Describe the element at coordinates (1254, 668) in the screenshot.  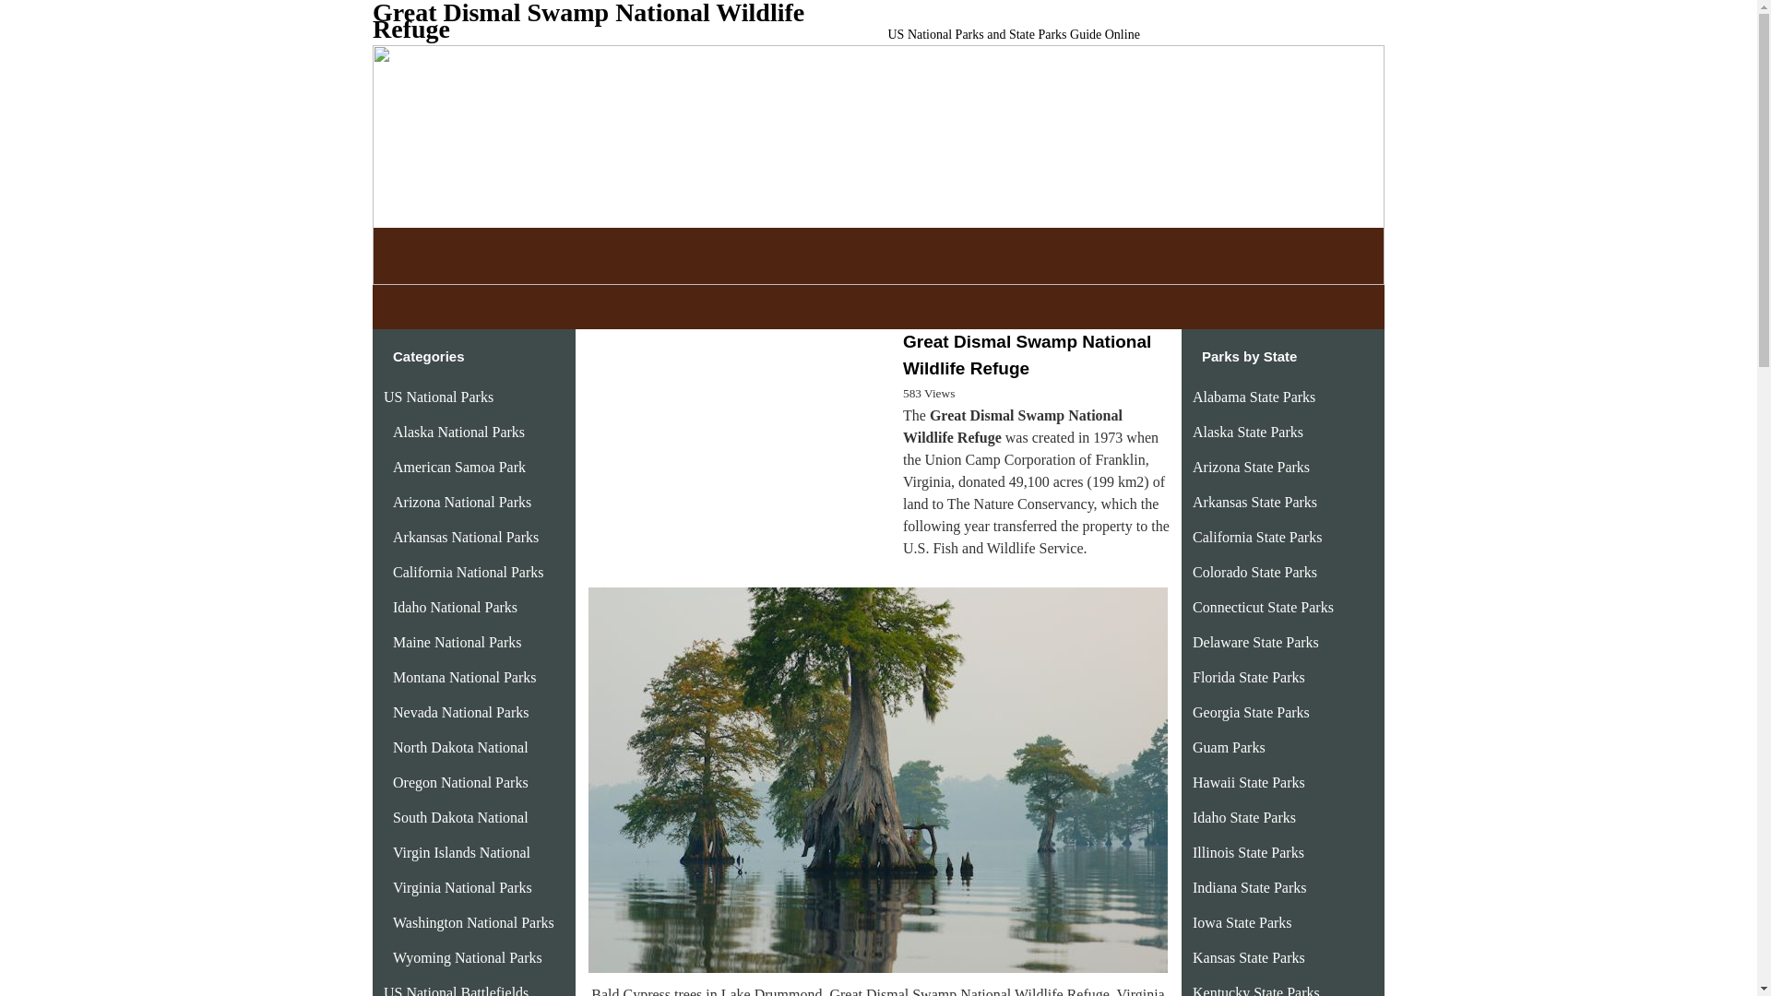
I see `Arkansas State Parks` at that location.